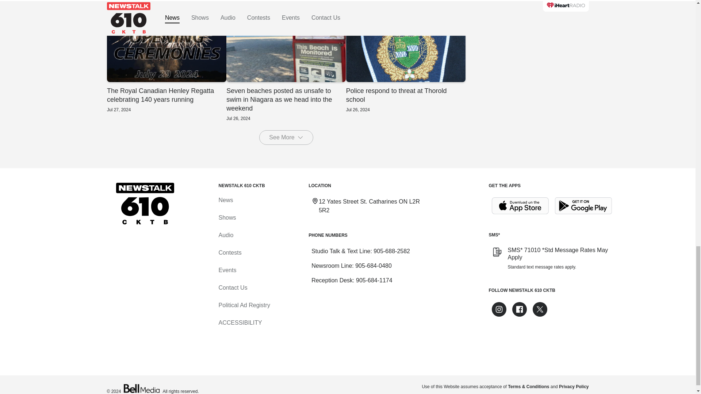  What do you see at coordinates (229, 252) in the screenshot?
I see `Contests` at bounding box center [229, 252].